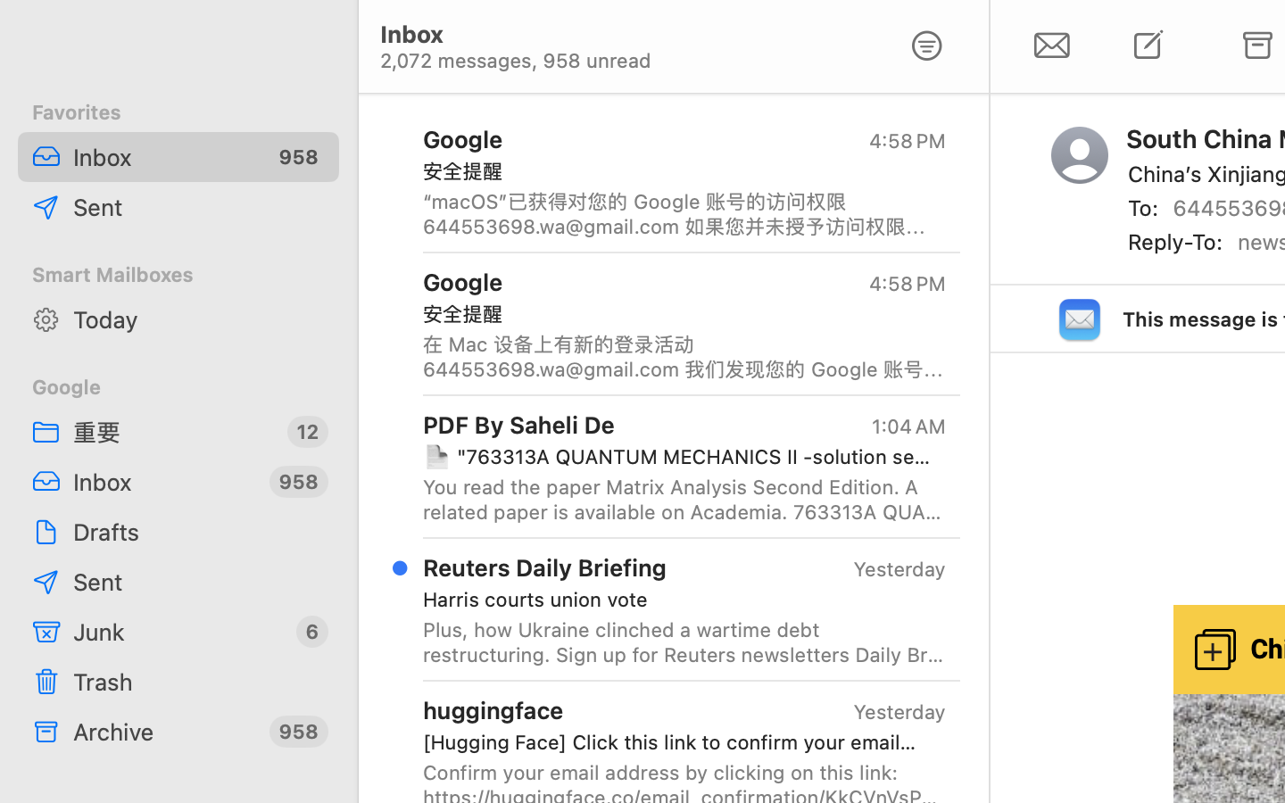 This screenshot has height=803, width=1285. What do you see at coordinates (978, 118) in the screenshot?
I see `0.0` at bounding box center [978, 118].